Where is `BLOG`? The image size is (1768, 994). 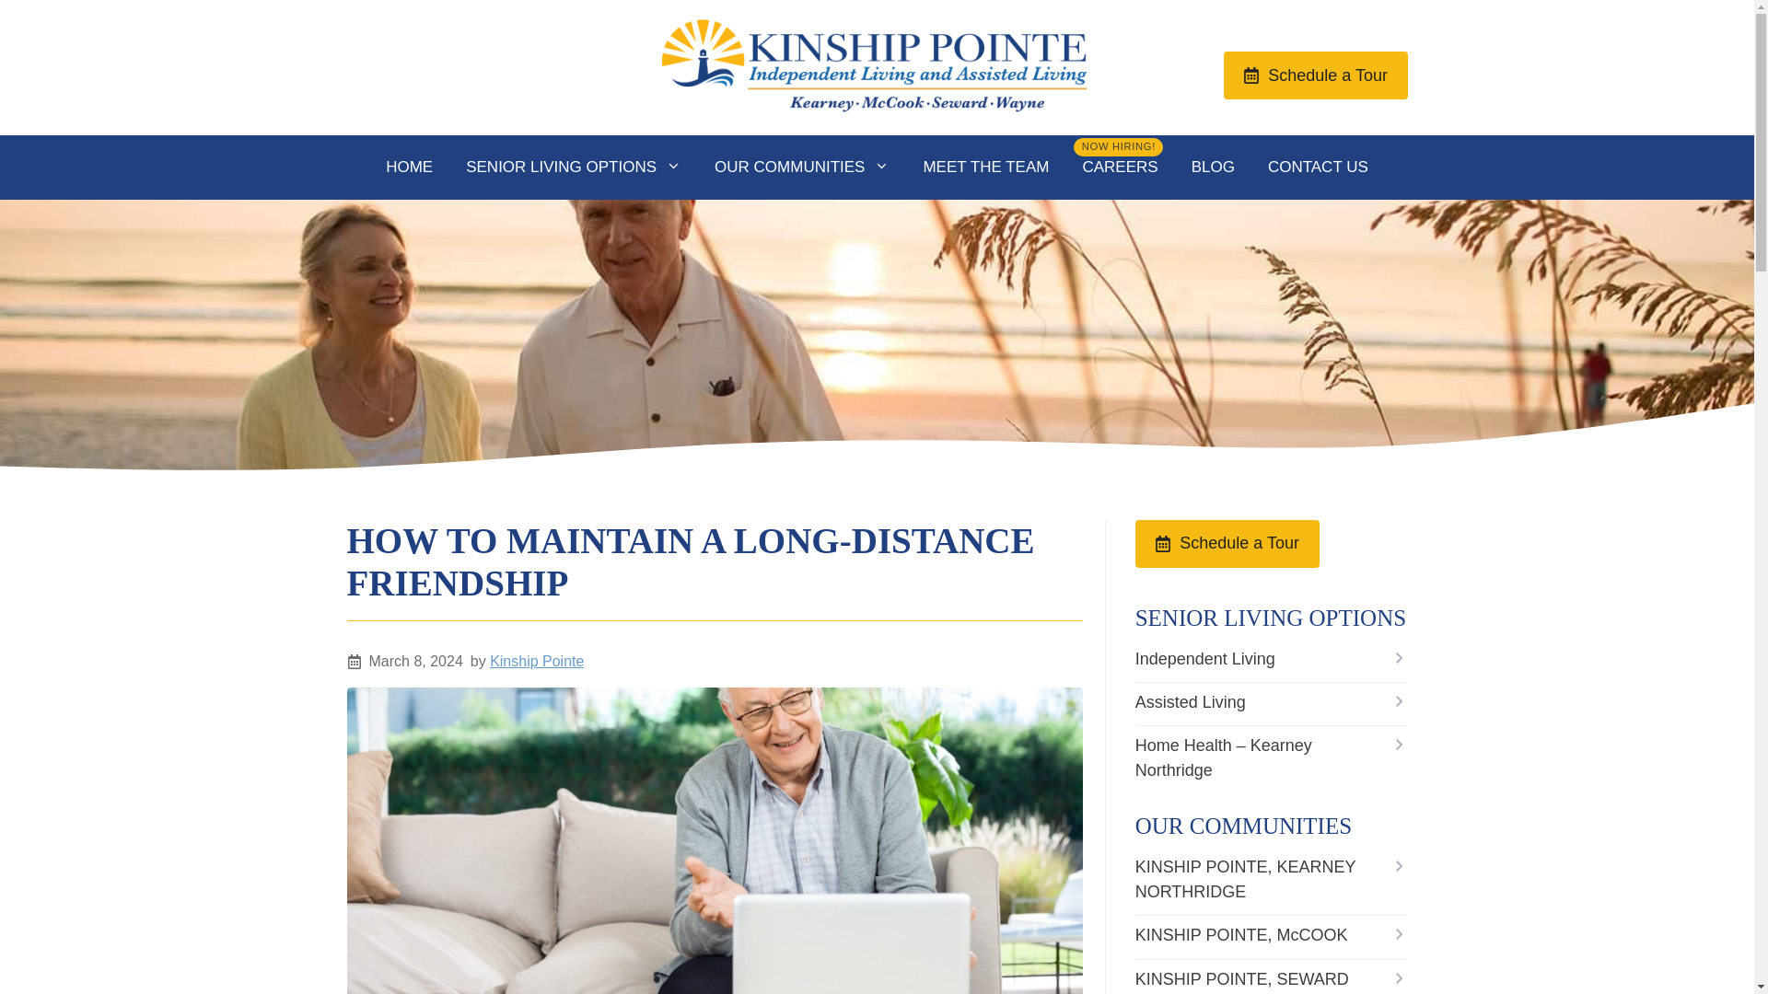
BLOG is located at coordinates (1214, 168).